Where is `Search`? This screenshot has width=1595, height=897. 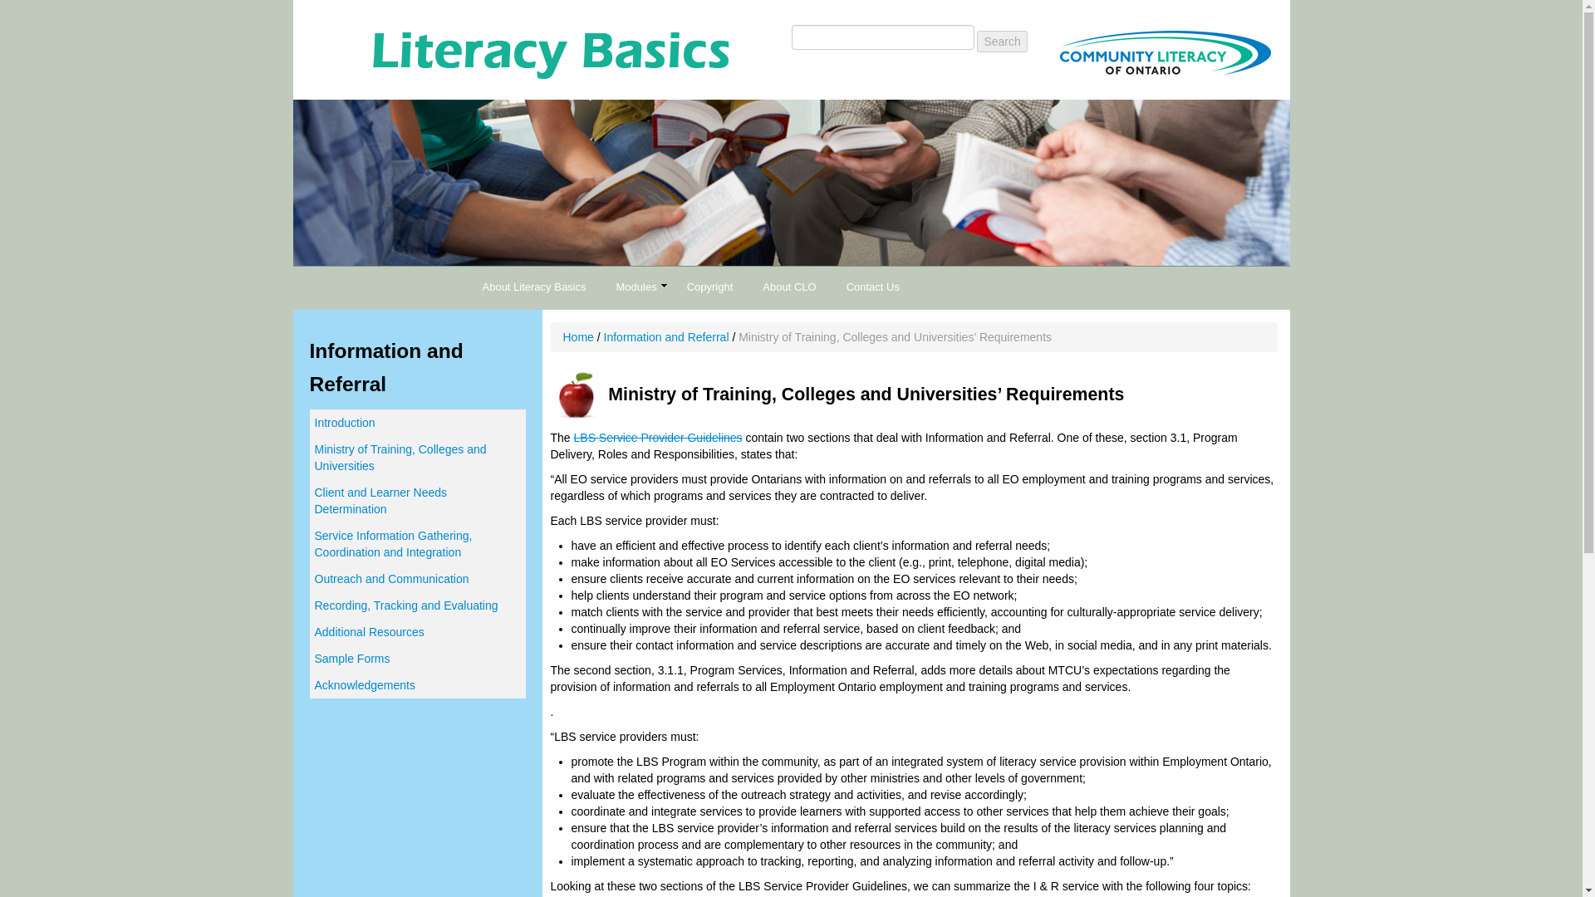 Search is located at coordinates (1002, 41).